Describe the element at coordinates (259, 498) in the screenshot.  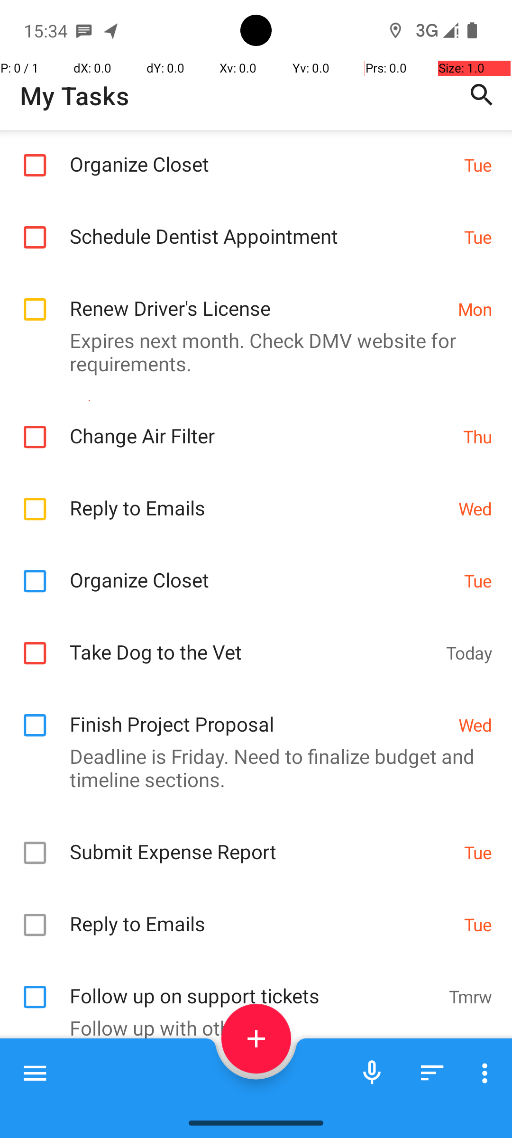
I see `Reply to Emails` at that location.